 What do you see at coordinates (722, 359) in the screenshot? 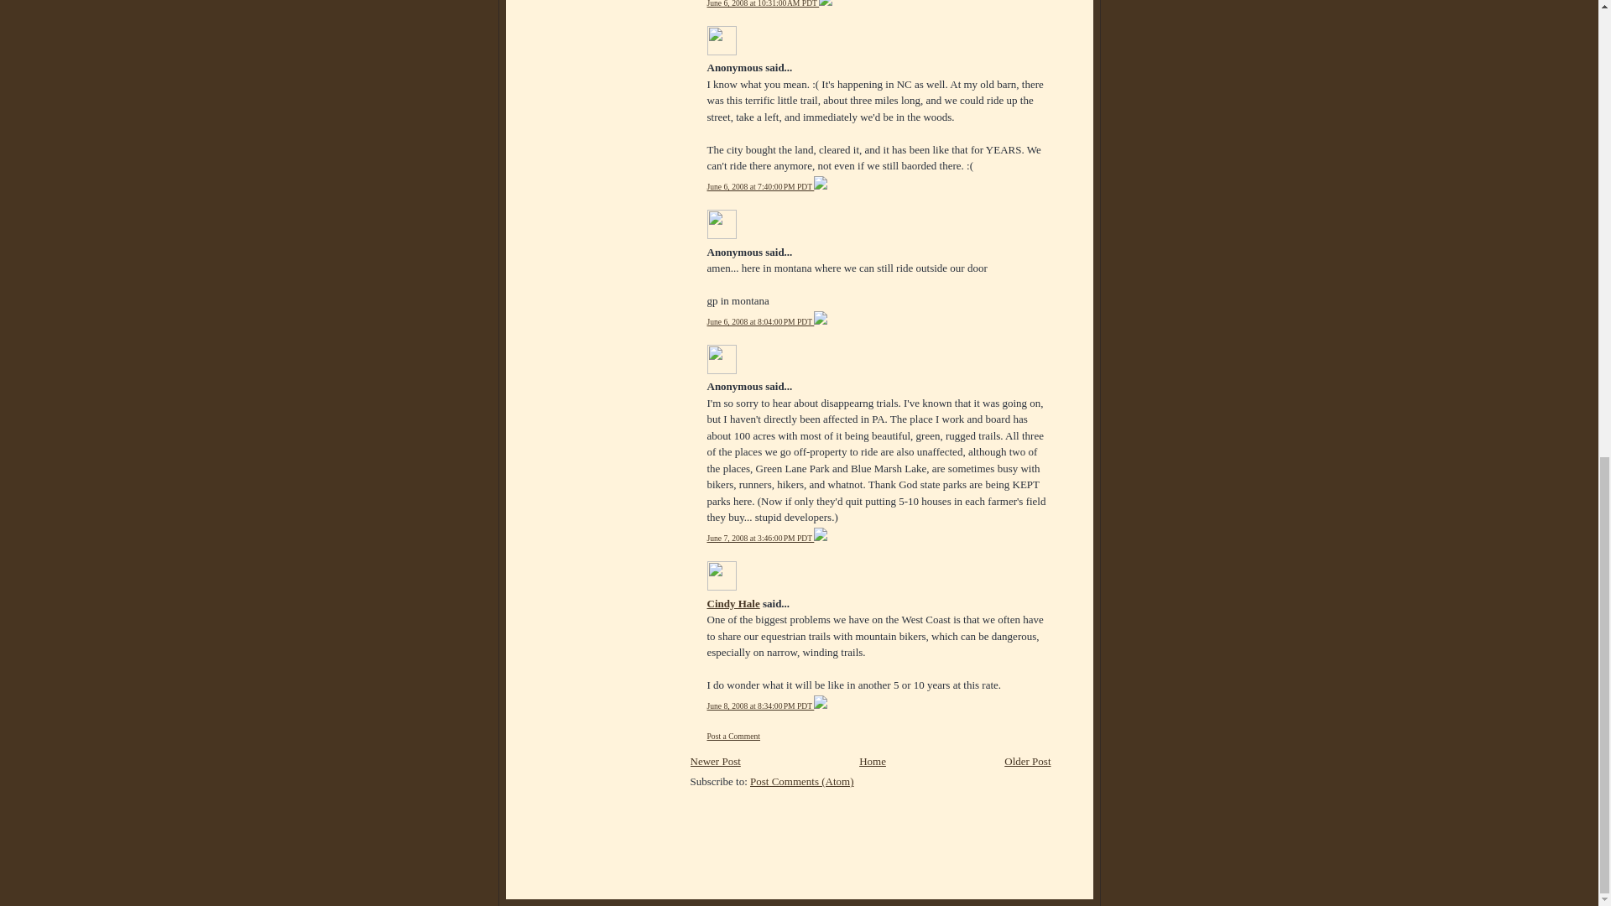
I see `Anonymous` at bounding box center [722, 359].